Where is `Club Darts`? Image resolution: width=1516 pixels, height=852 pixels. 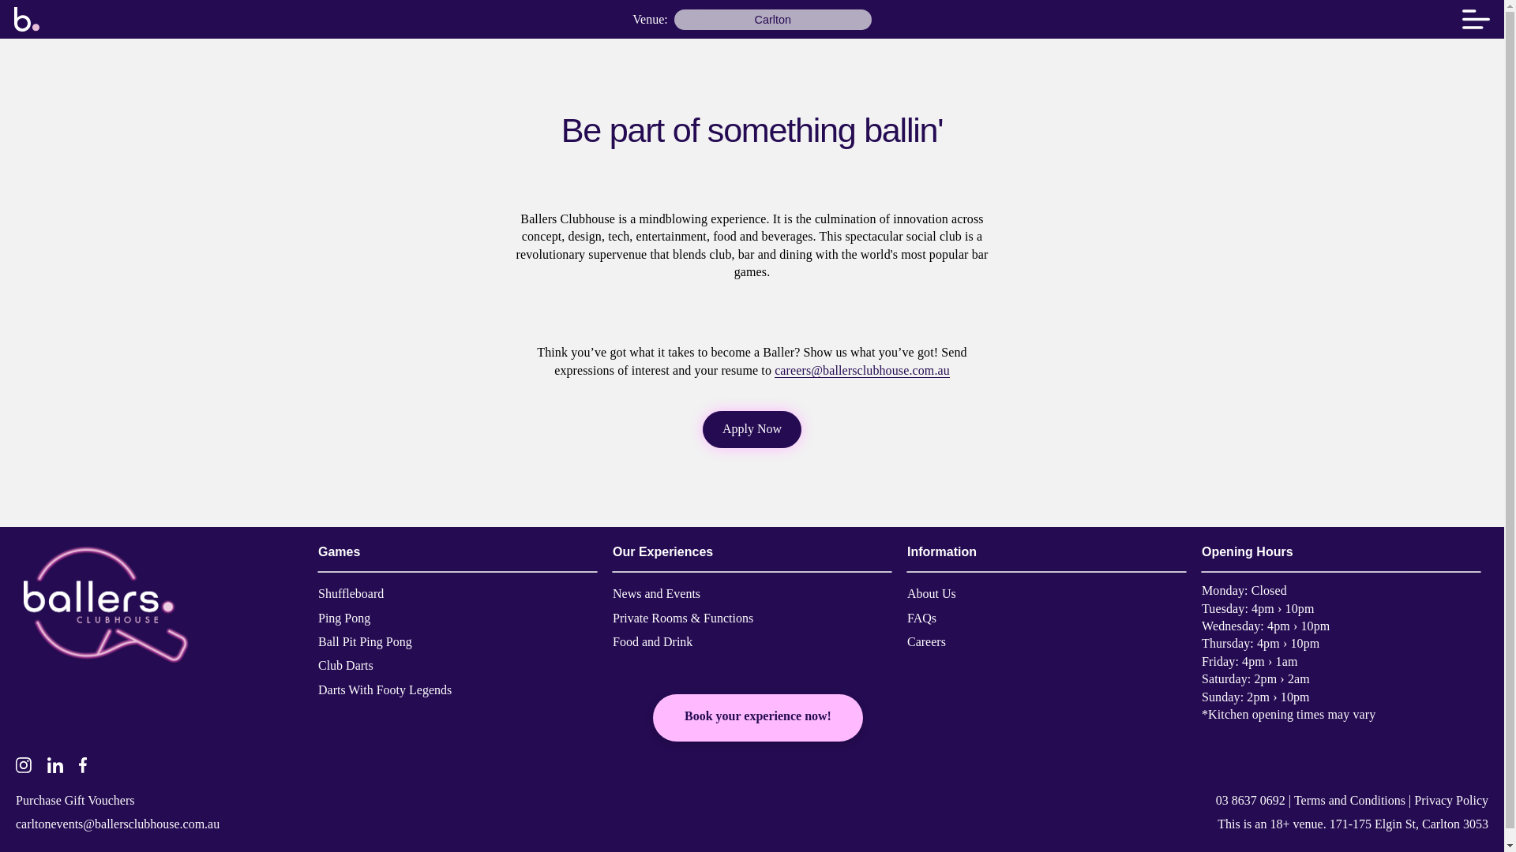
Club Darts is located at coordinates (346, 668).